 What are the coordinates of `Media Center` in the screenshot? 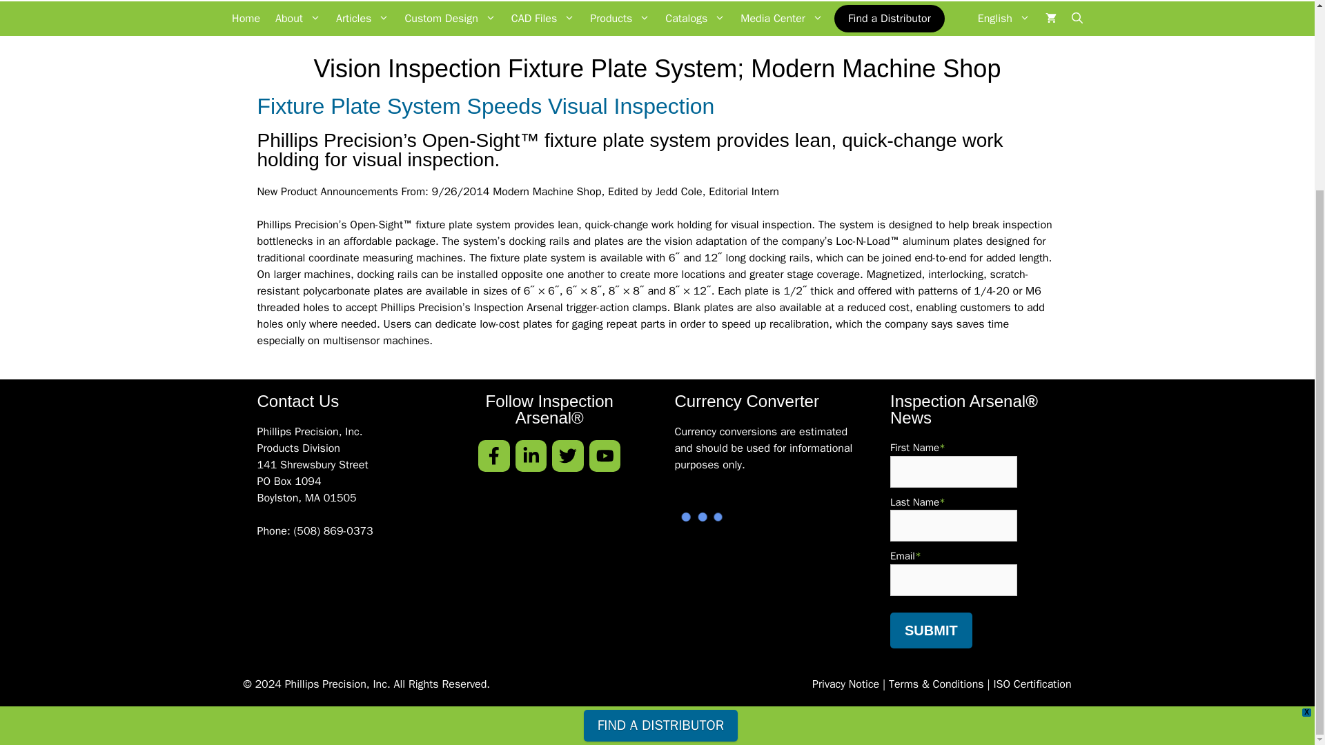 It's located at (781, 18).